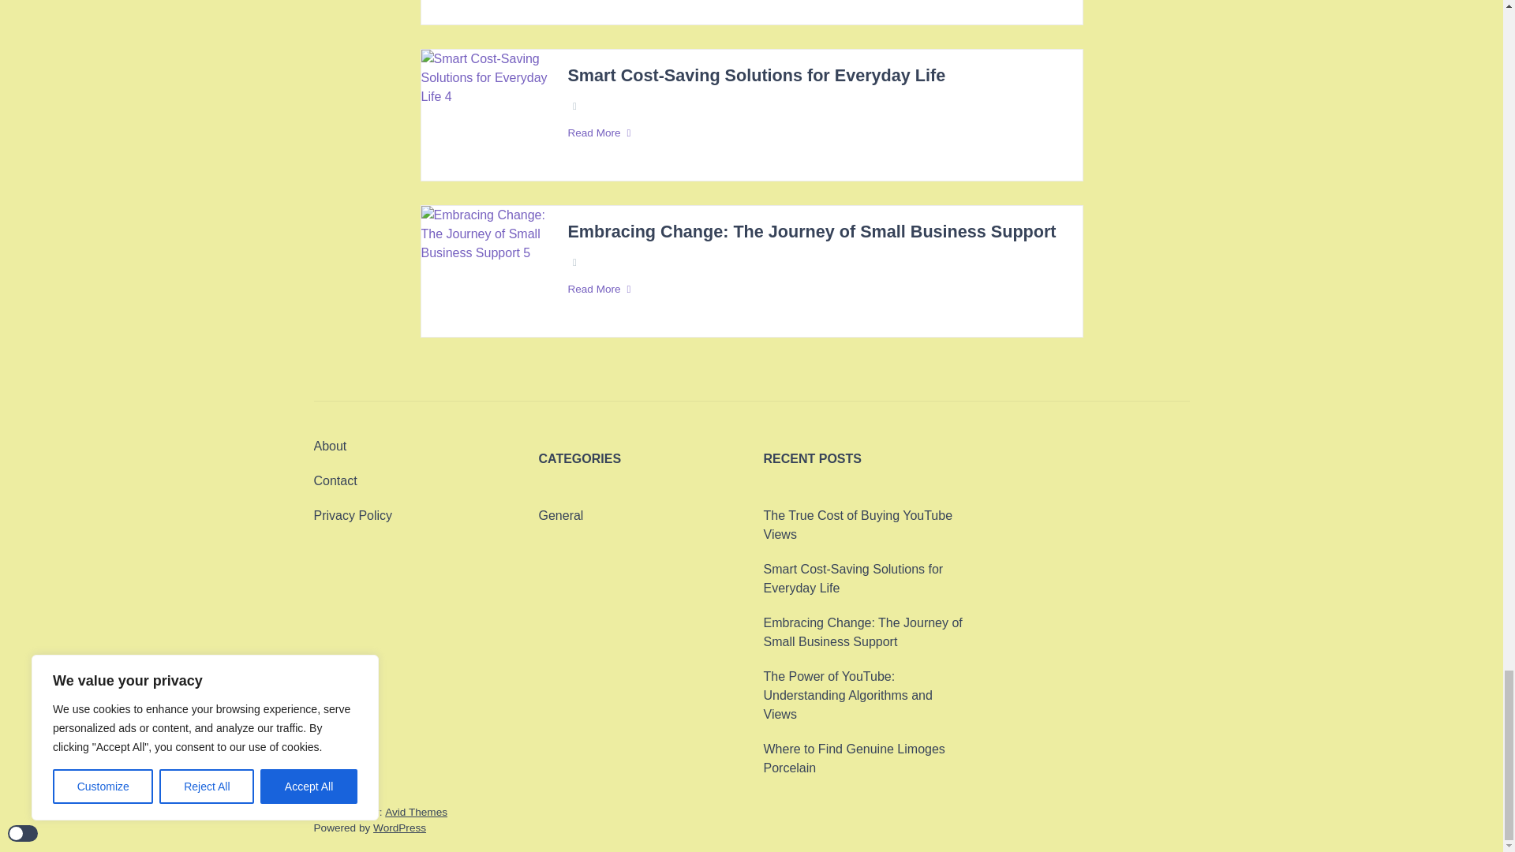  Describe the element at coordinates (756, 76) in the screenshot. I see `Smart Cost-Saving Solutions for Everyday Life` at that location.